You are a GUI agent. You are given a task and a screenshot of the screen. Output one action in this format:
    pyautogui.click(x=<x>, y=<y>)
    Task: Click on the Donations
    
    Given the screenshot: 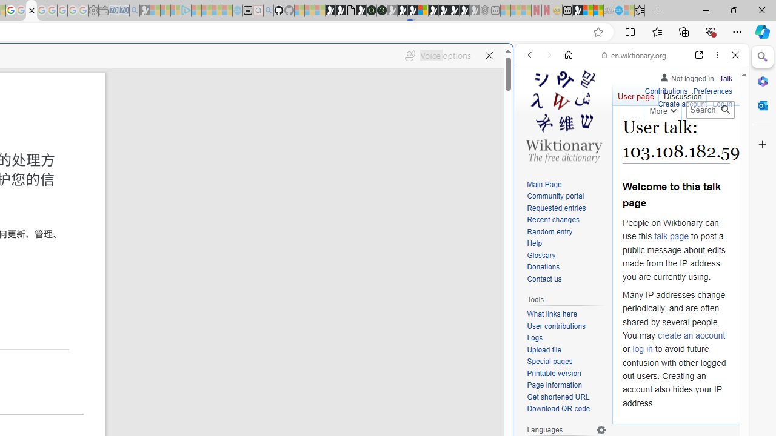 What is the action you would take?
    pyautogui.click(x=566, y=268)
    